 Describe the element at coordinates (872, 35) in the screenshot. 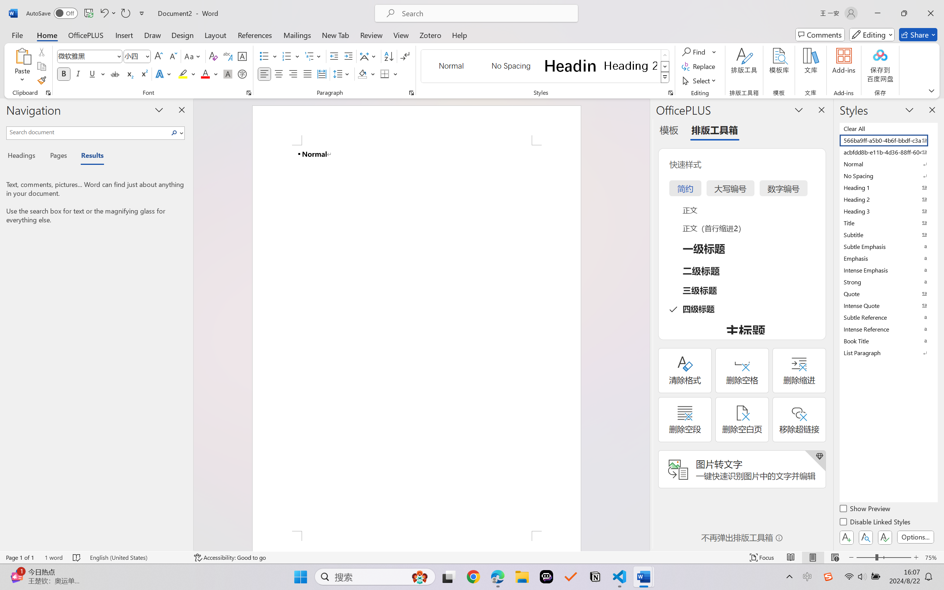

I see `Mode` at that location.